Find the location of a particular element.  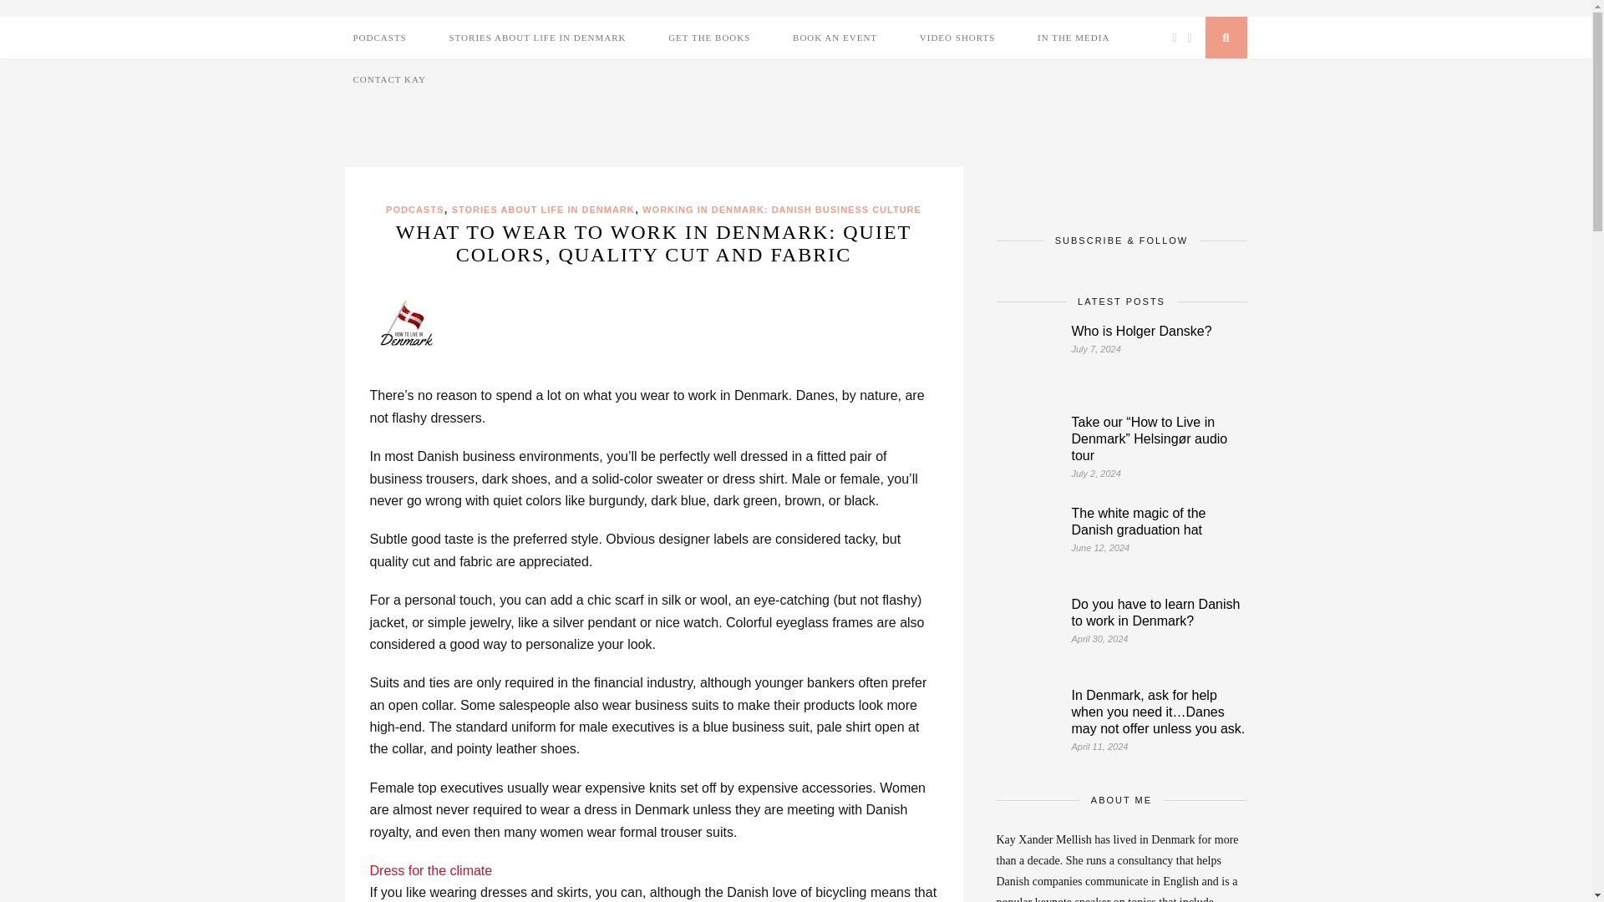

STORIES ABOUT LIFE IN DENMARK is located at coordinates (543, 210).